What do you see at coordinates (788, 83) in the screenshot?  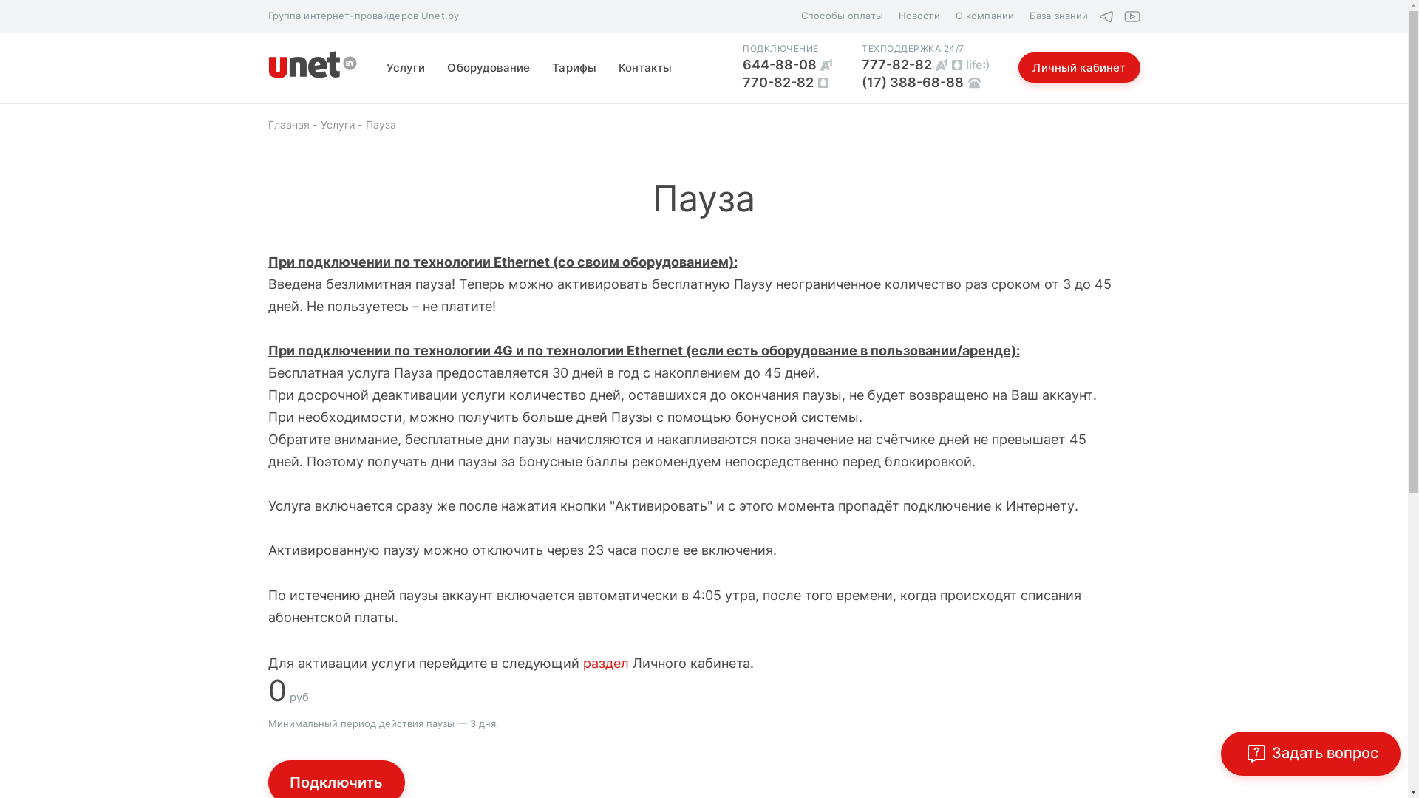 I see `770-82-82` at bounding box center [788, 83].